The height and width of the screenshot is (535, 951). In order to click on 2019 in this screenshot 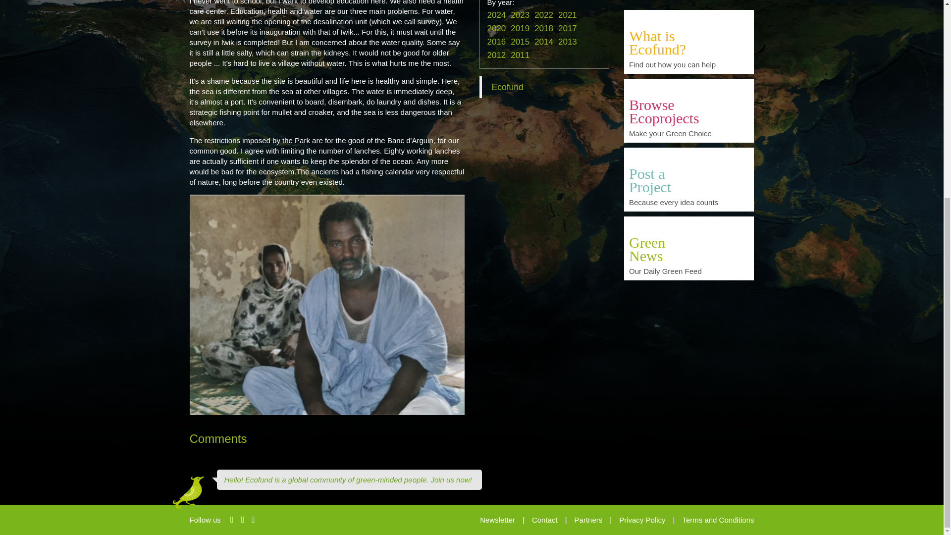, I will do `click(520, 28)`.